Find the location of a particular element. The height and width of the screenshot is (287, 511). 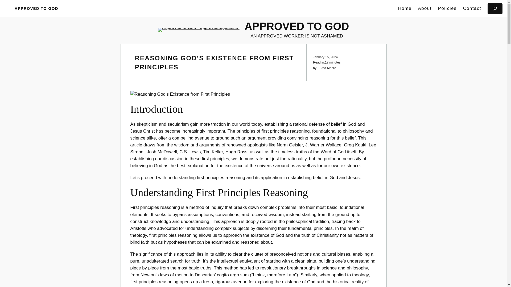

About is located at coordinates (425, 9).